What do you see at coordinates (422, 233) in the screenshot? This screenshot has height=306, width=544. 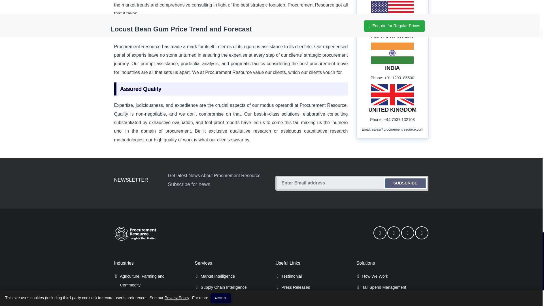 I see `Instragram` at bounding box center [422, 233].